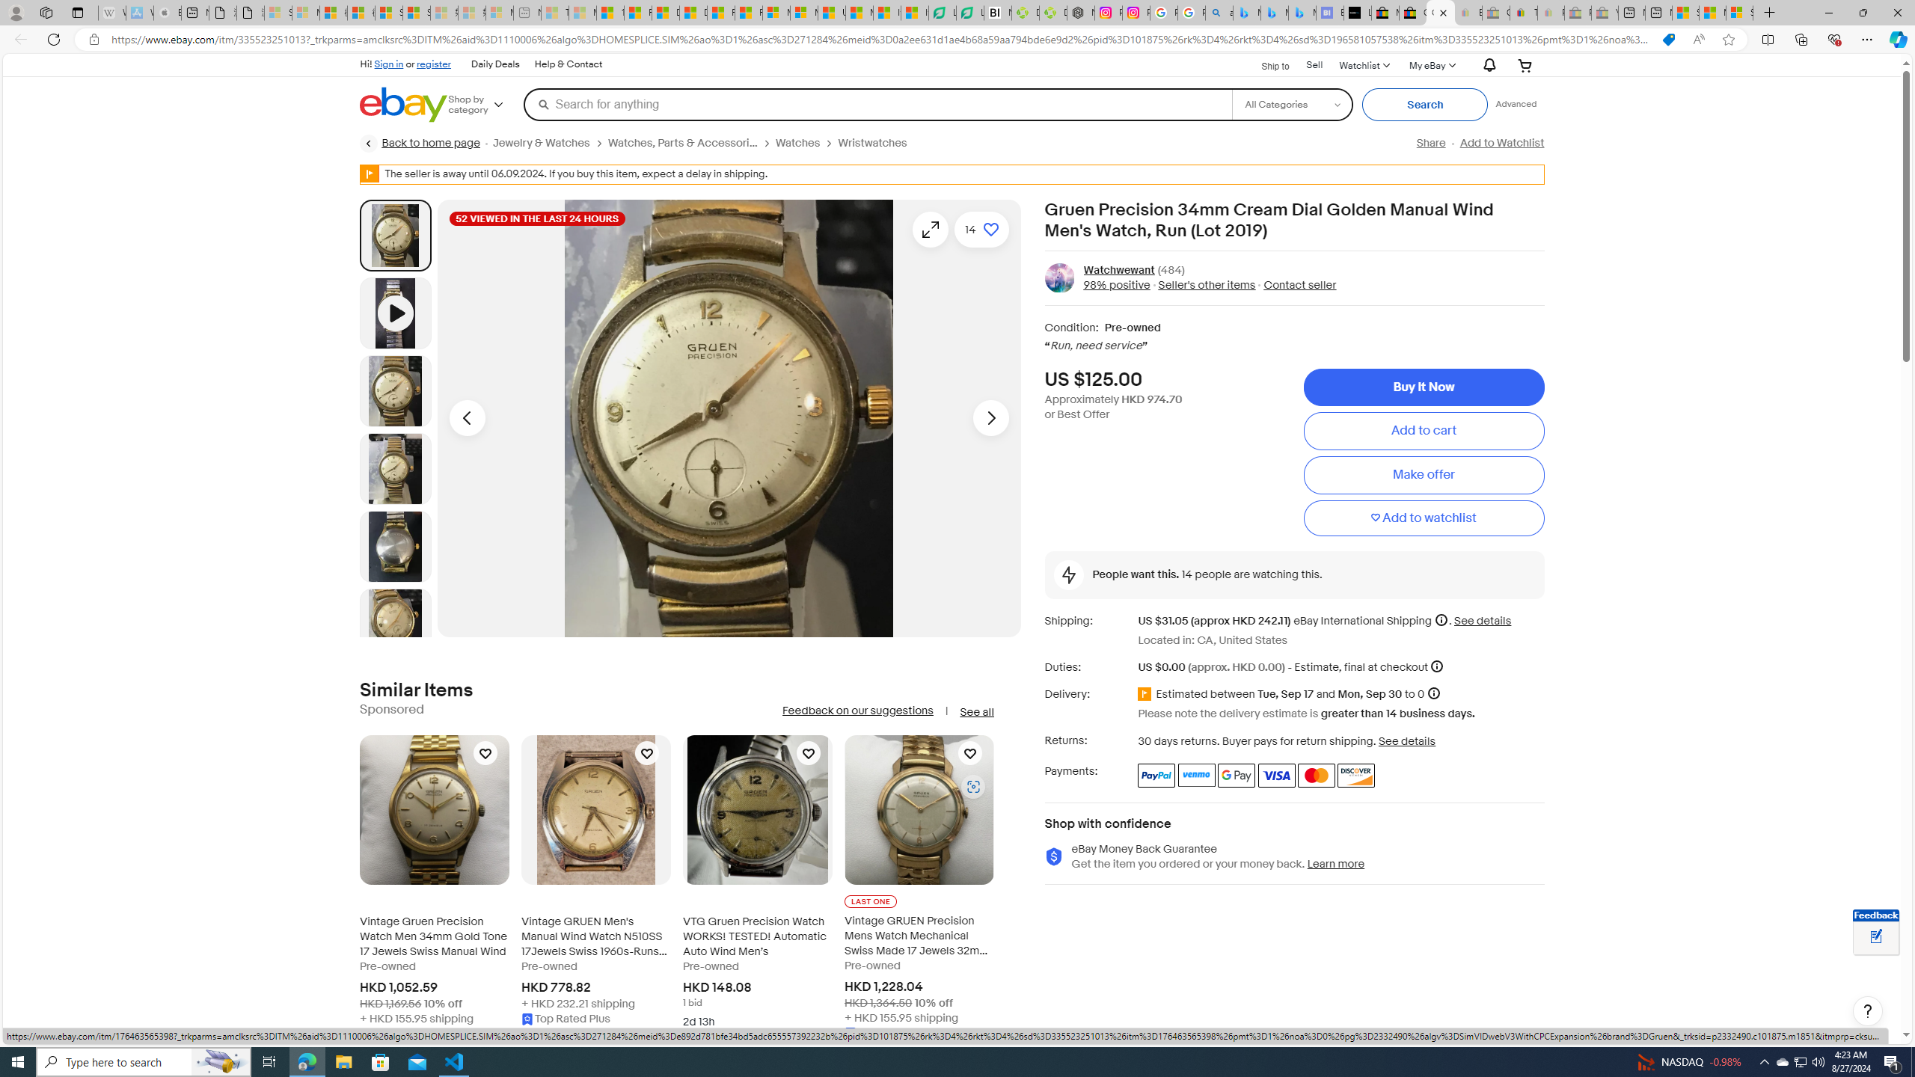 Image resolution: width=1915 pixels, height=1077 pixels. What do you see at coordinates (420, 144) in the screenshot?
I see `Back to home page` at bounding box center [420, 144].